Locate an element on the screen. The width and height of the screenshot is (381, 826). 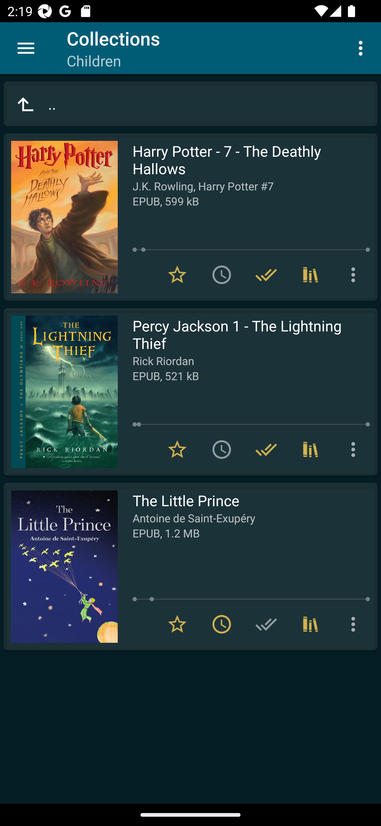
Collections (1) is located at coordinates (311, 449).